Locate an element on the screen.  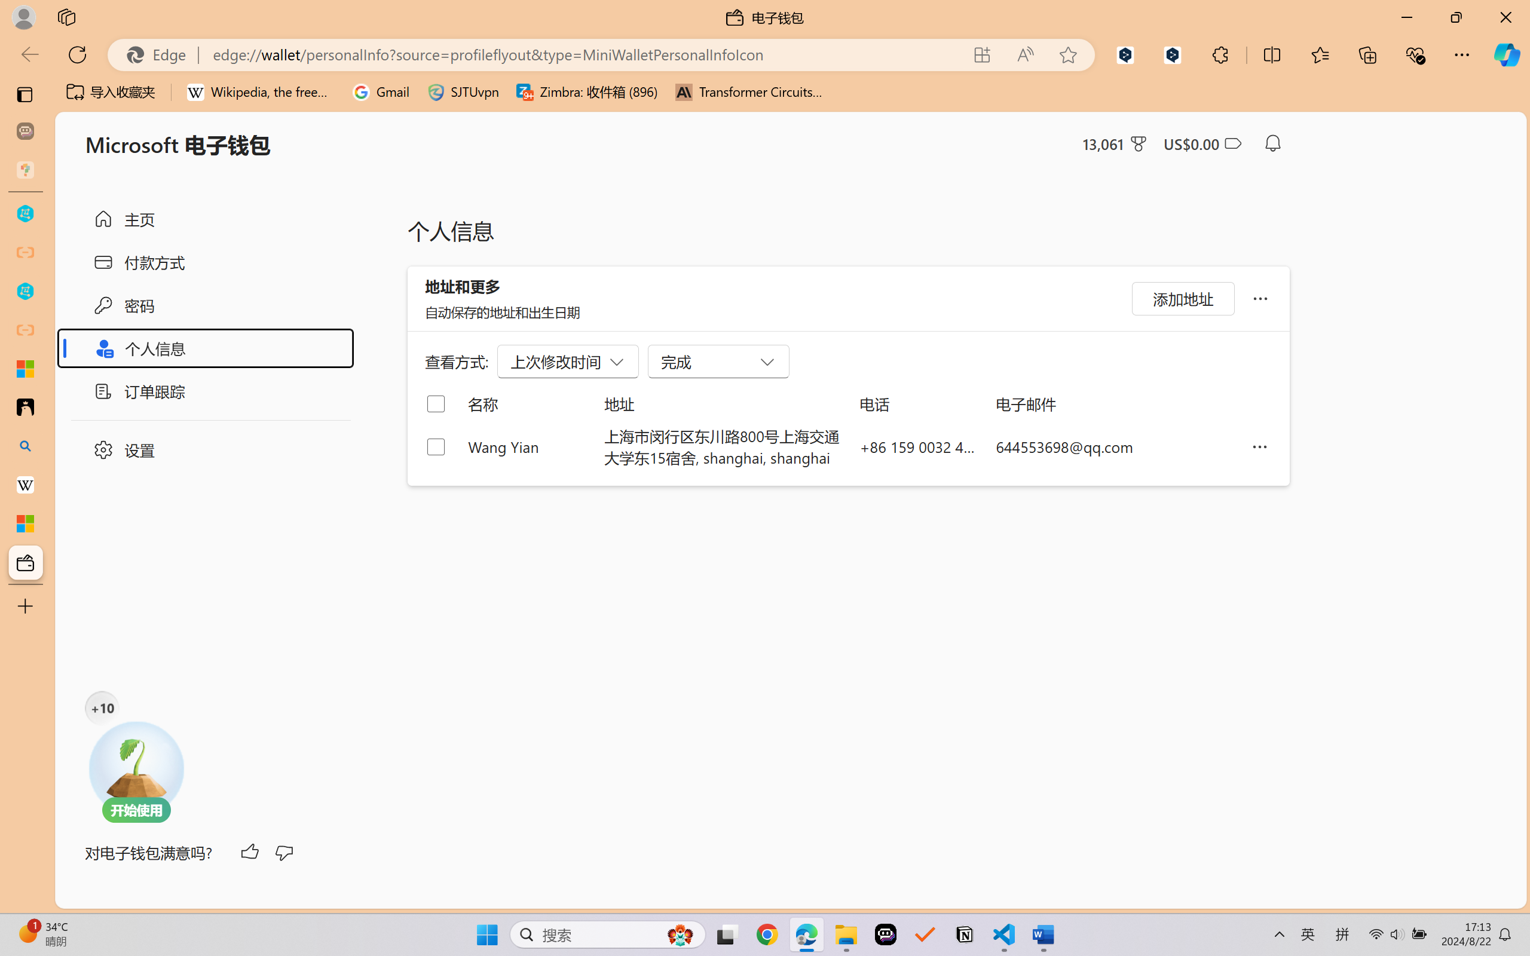
wangyian_dsw - DSW is located at coordinates (25, 214).